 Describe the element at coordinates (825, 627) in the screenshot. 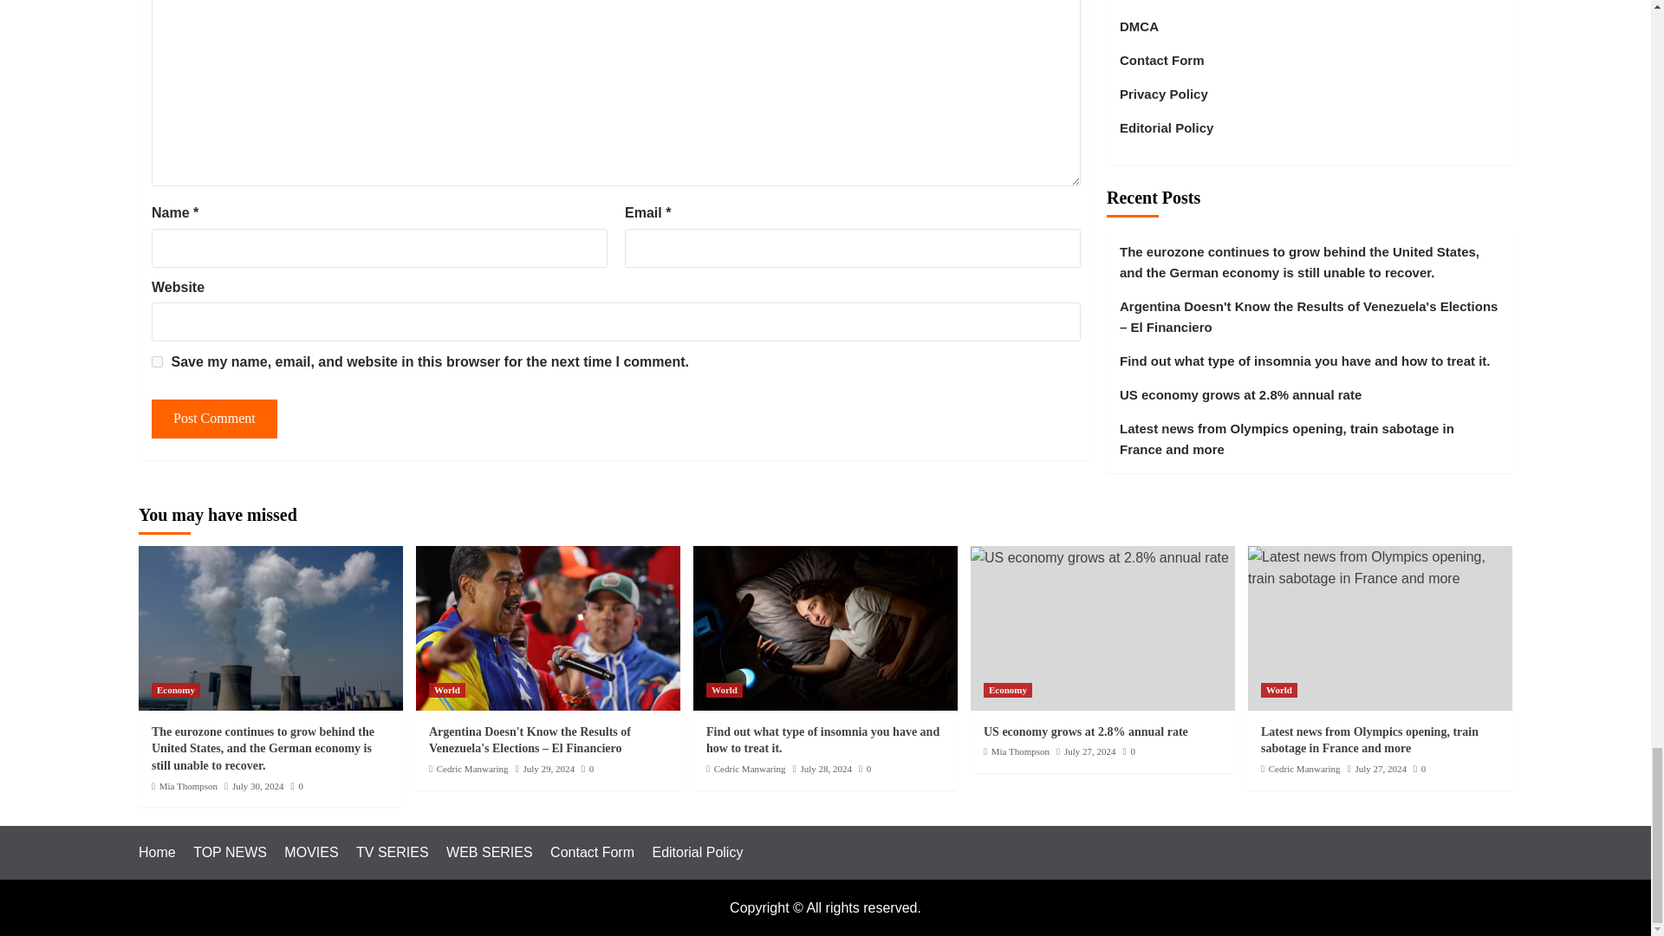

I see `Find out what type of insomnia you have and how to treat it.` at that location.